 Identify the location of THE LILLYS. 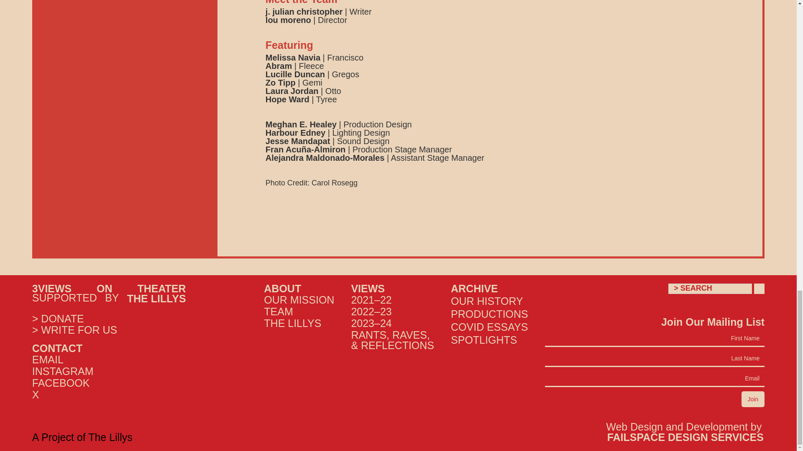
(156, 298).